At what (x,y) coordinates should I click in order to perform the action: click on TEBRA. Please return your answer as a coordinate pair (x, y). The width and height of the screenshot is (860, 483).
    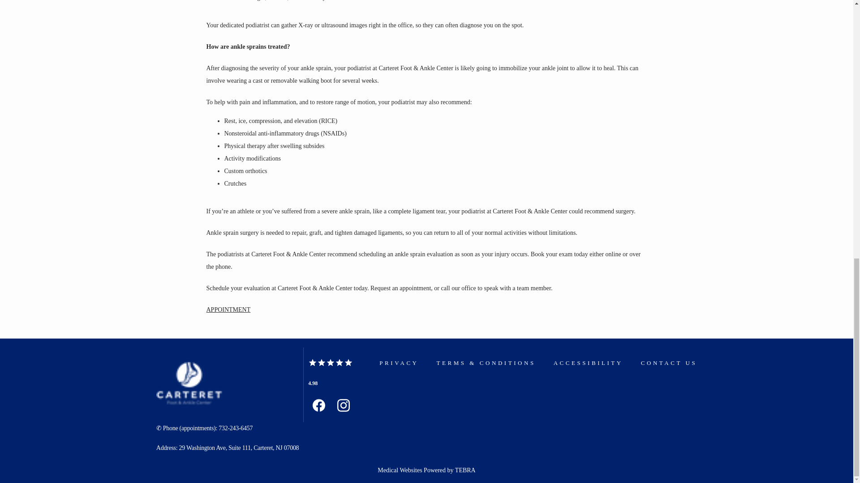
    Looking at the image, I should click on (465, 470).